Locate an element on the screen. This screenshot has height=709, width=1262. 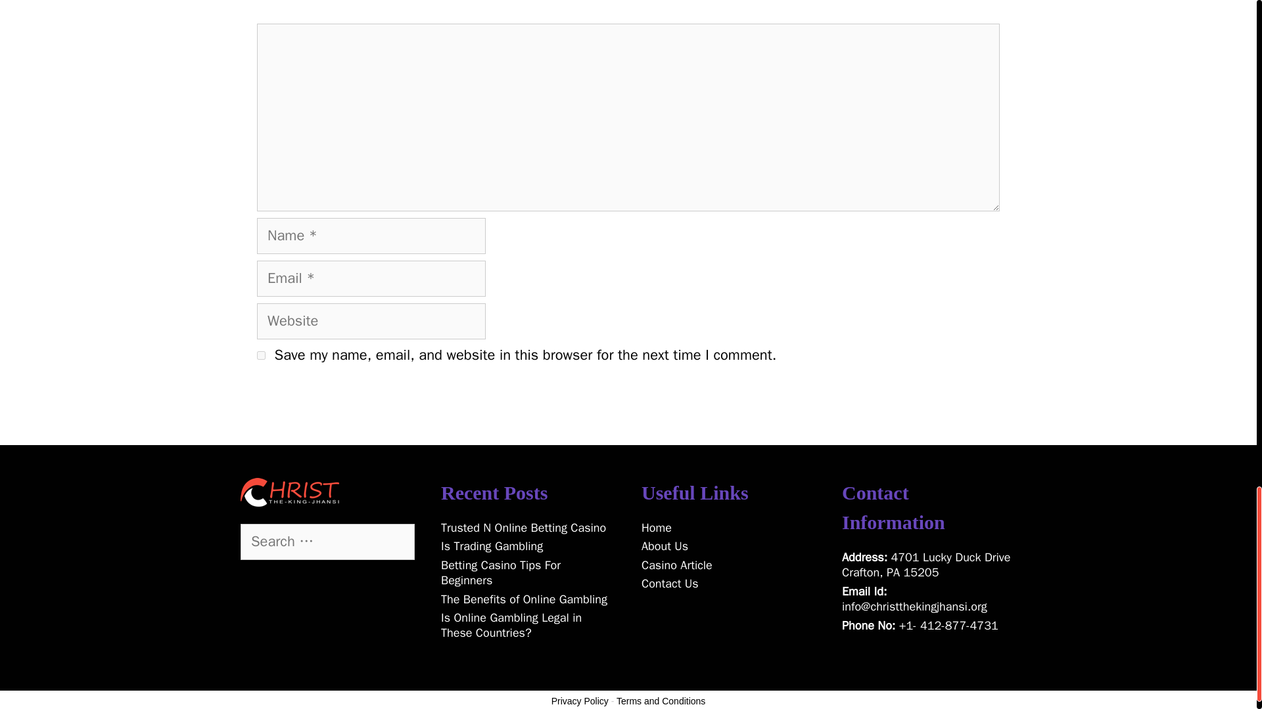
Terms and Conditions is located at coordinates (661, 700).